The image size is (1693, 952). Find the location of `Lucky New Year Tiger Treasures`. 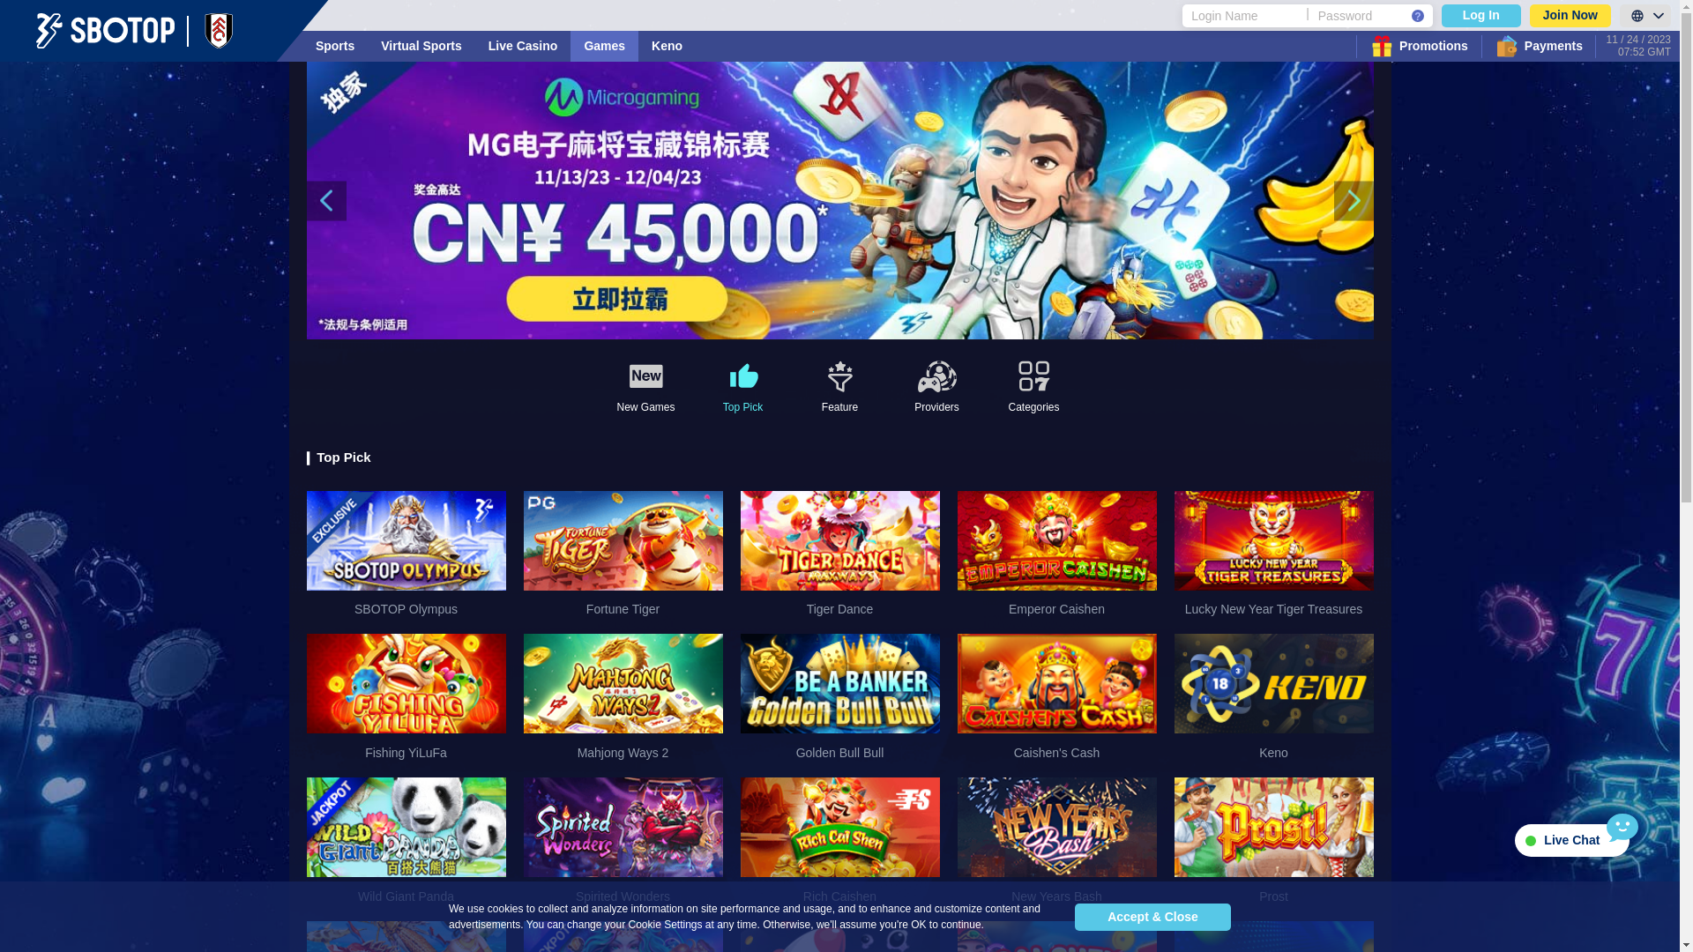

Lucky New Year Tiger Treasures is located at coordinates (1274, 561).